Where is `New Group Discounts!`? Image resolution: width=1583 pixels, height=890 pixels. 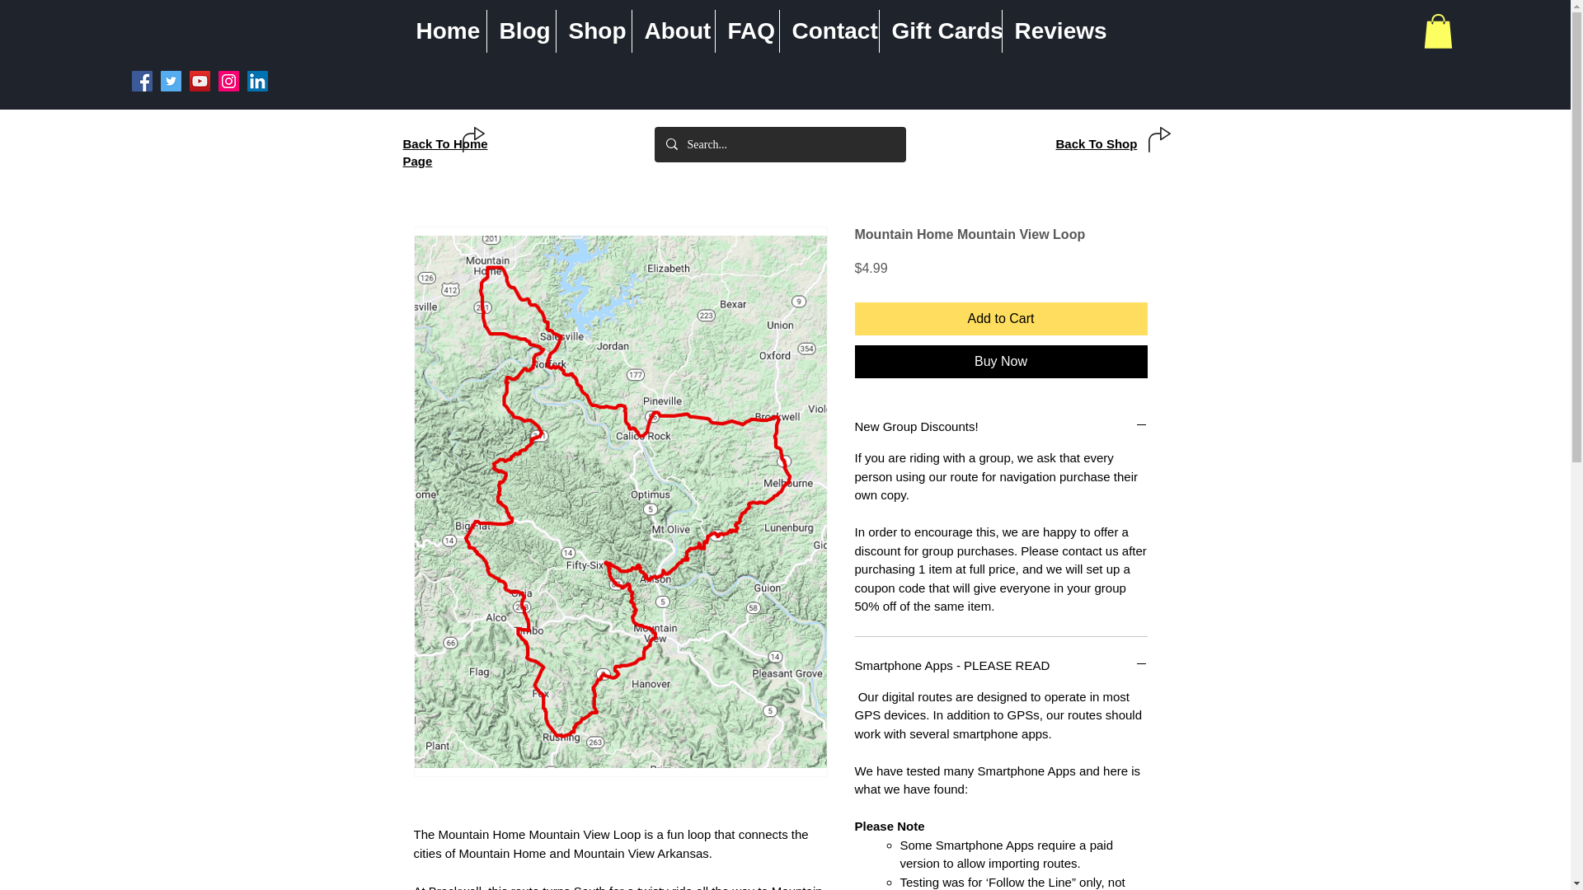 New Group Discounts! is located at coordinates (1000, 426).